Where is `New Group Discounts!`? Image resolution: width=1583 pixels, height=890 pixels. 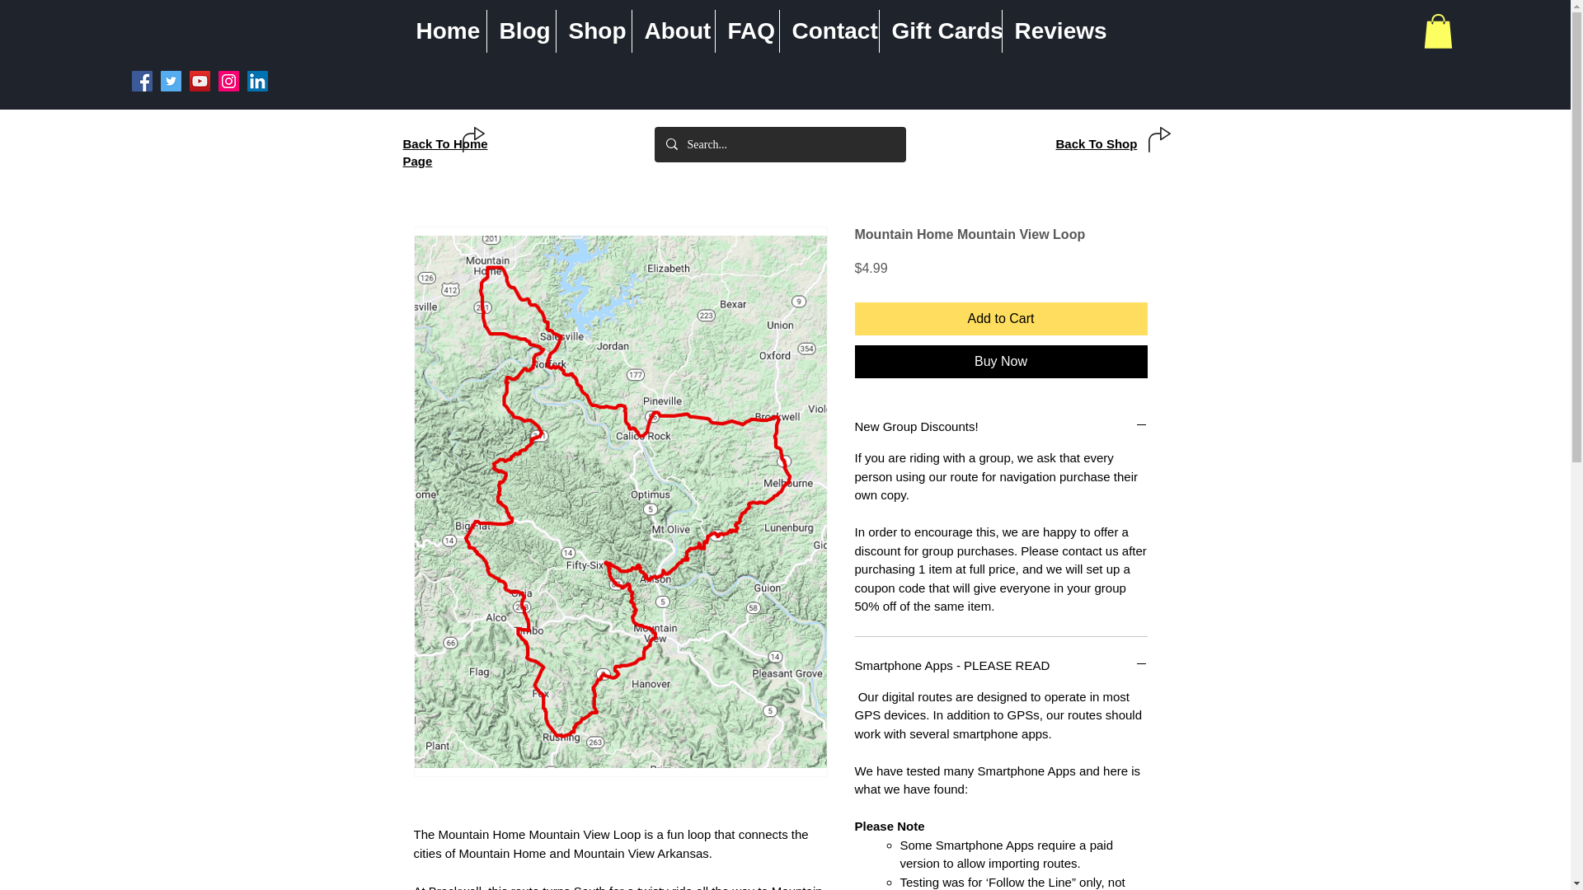 New Group Discounts! is located at coordinates (1000, 426).